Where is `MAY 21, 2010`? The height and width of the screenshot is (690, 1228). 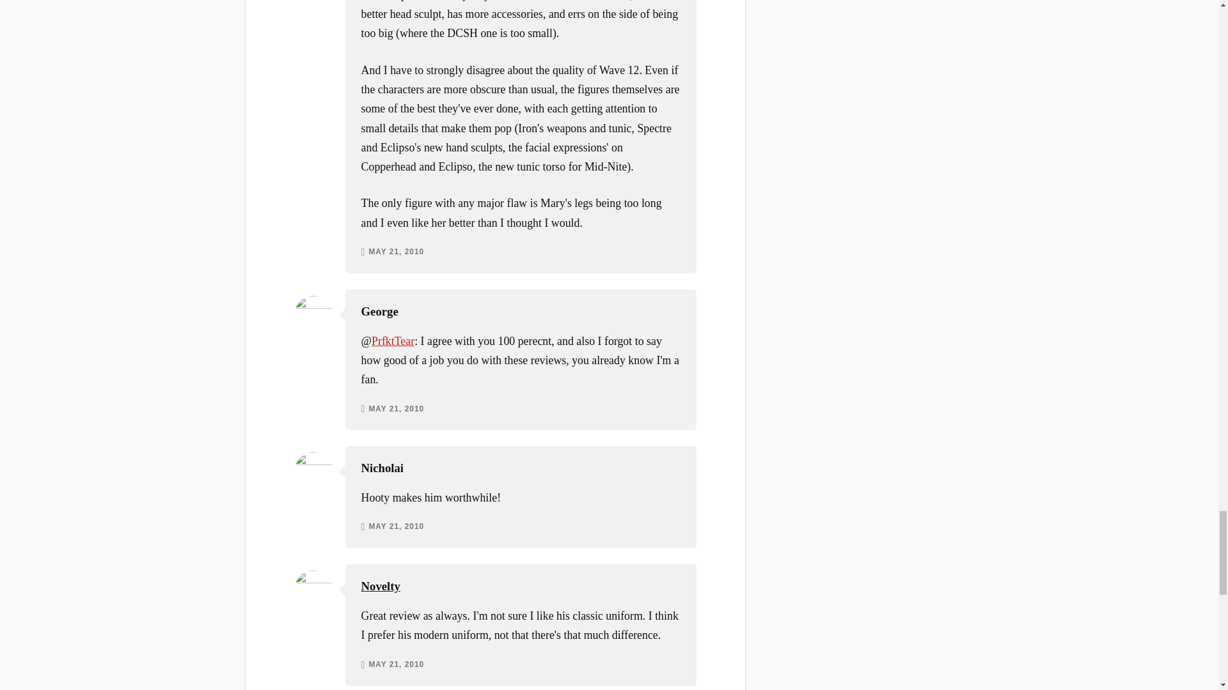 MAY 21, 2010 is located at coordinates (396, 252).